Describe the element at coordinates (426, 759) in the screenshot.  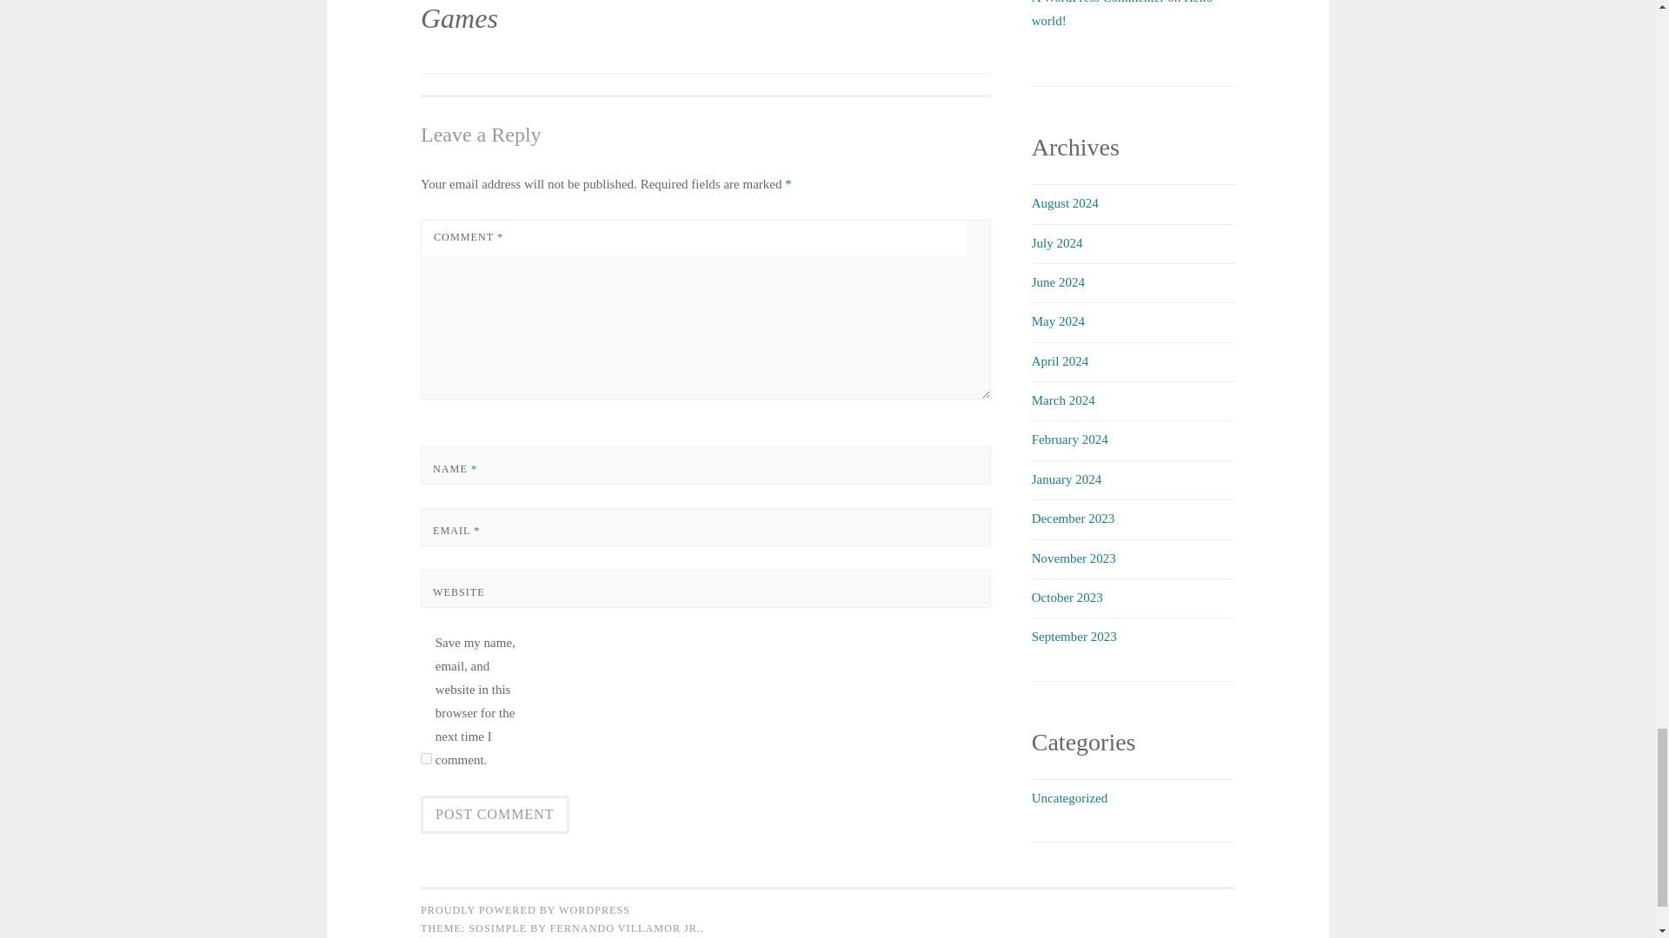
I see `yes` at that location.